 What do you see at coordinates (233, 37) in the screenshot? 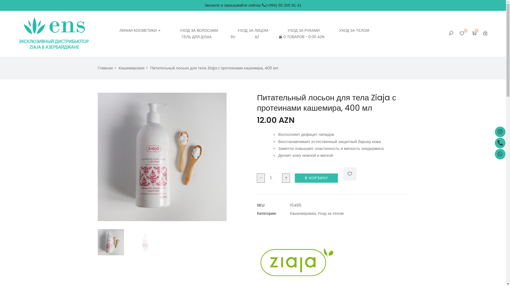
I see `RU` at bounding box center [233, 37].